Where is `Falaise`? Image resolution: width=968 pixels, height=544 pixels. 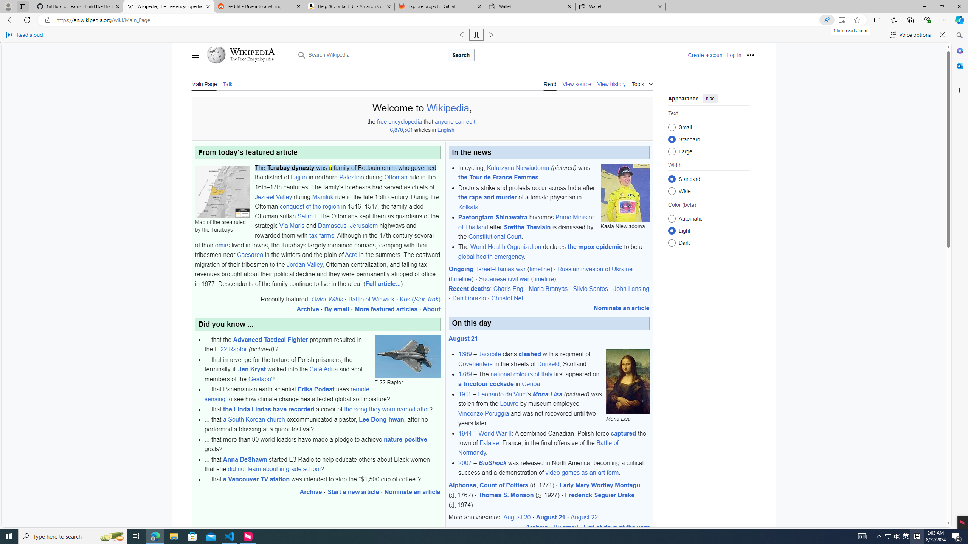
Falaise is located at coordinates (489, 443).